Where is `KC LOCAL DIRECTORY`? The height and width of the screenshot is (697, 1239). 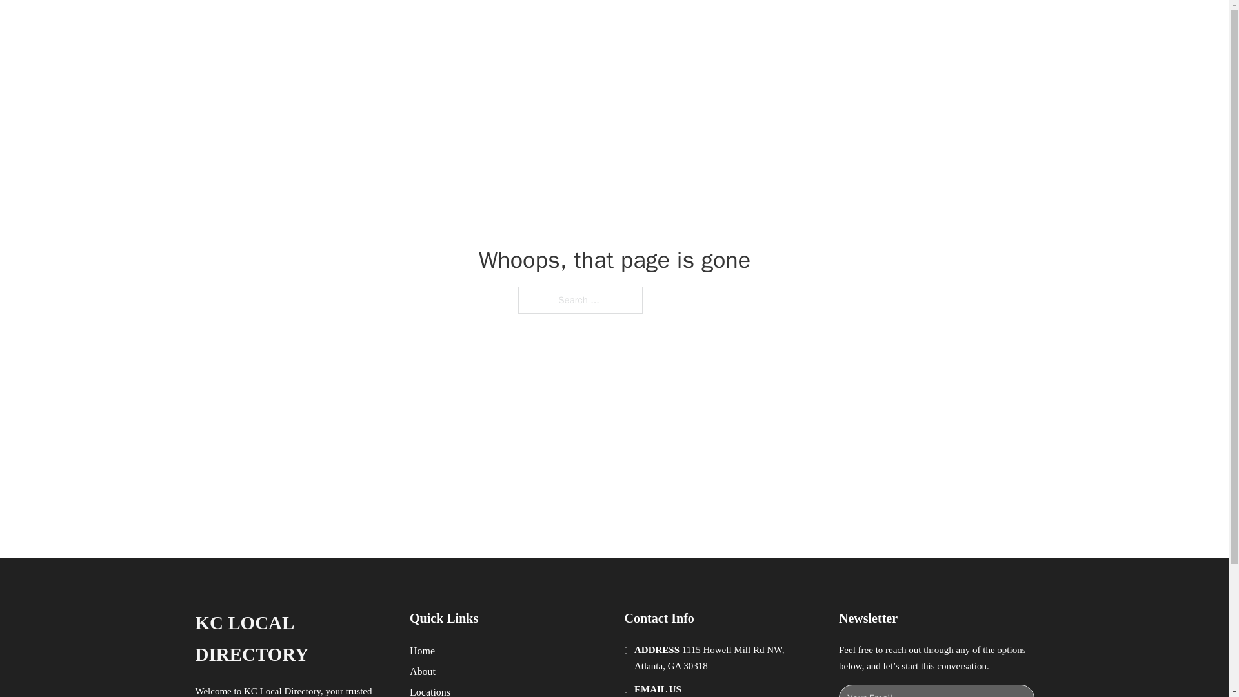
KC LOCAL DIRECTORY is located at coordinates (358, 25).